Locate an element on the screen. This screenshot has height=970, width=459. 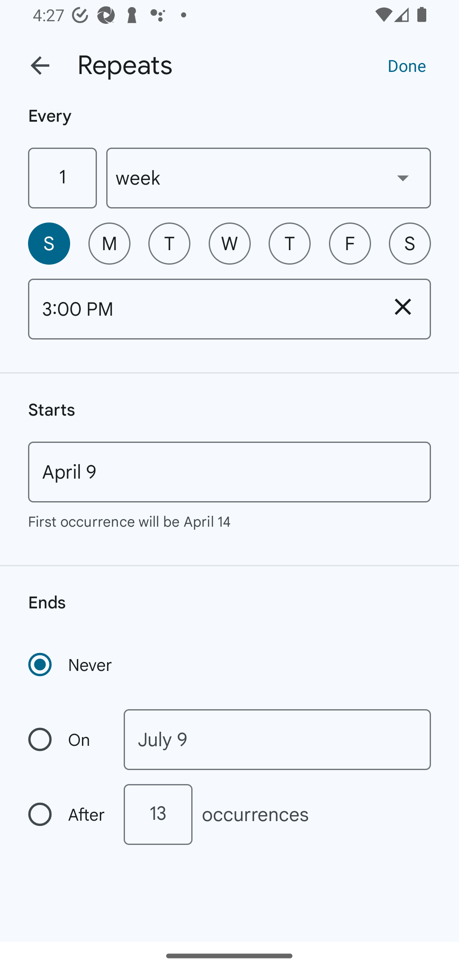
Show dropdown menu is located at coordinates (403, 177).